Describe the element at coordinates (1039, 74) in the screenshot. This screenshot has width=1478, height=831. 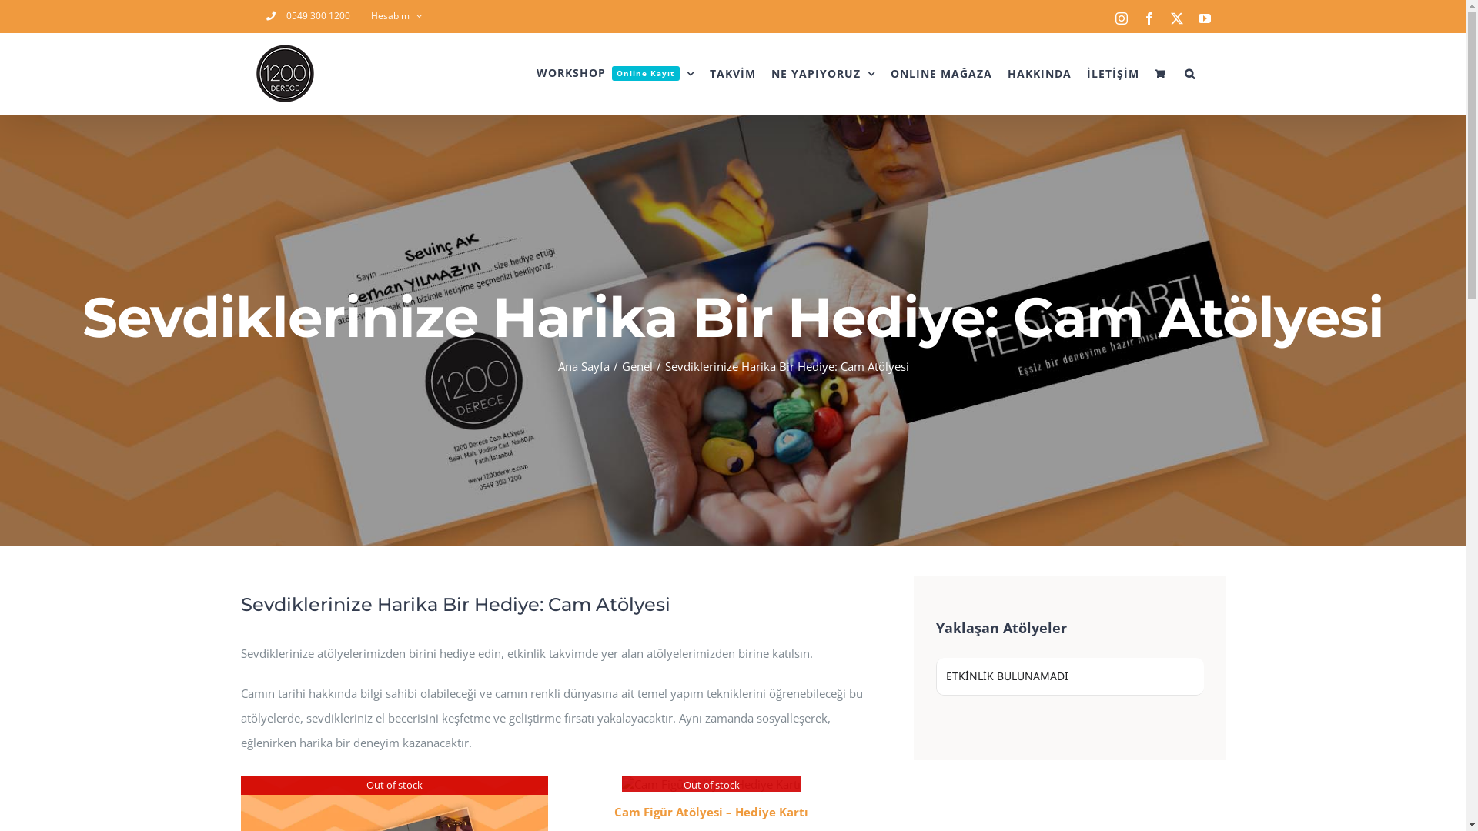
I see `HAKKINDA` at that location.